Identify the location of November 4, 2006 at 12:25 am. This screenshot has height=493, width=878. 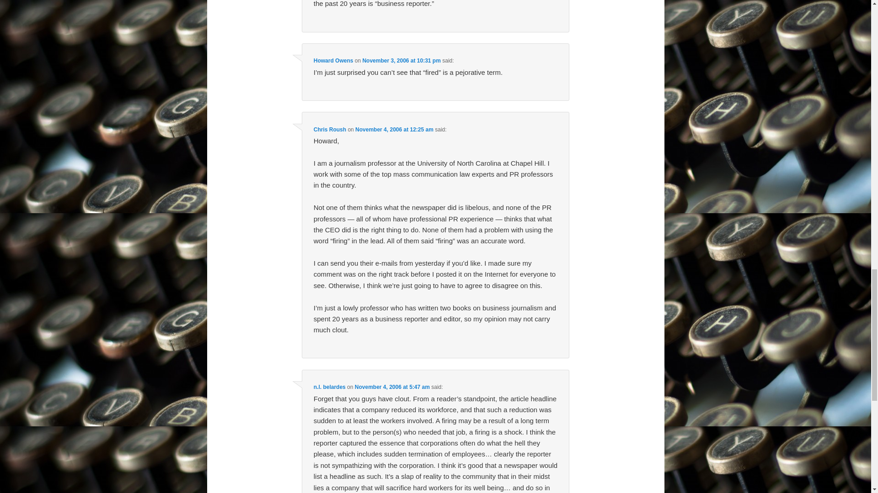
(394, 129).